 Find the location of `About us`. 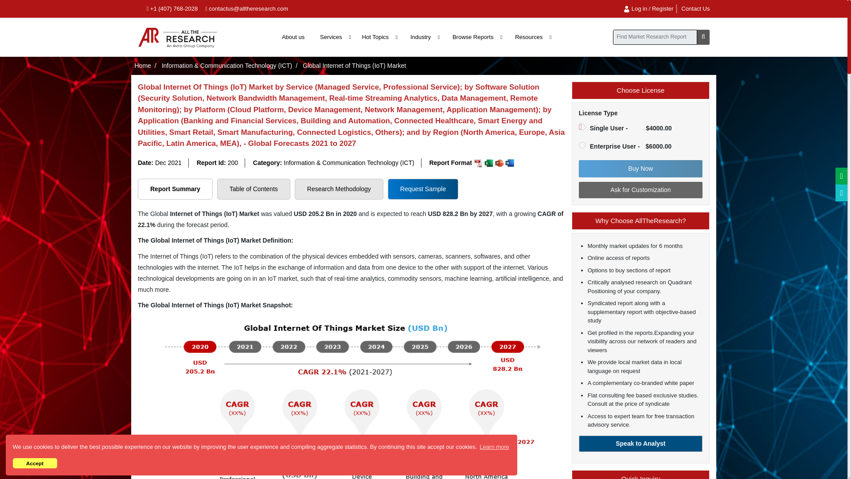

About us is located at coordinates (293, 37).